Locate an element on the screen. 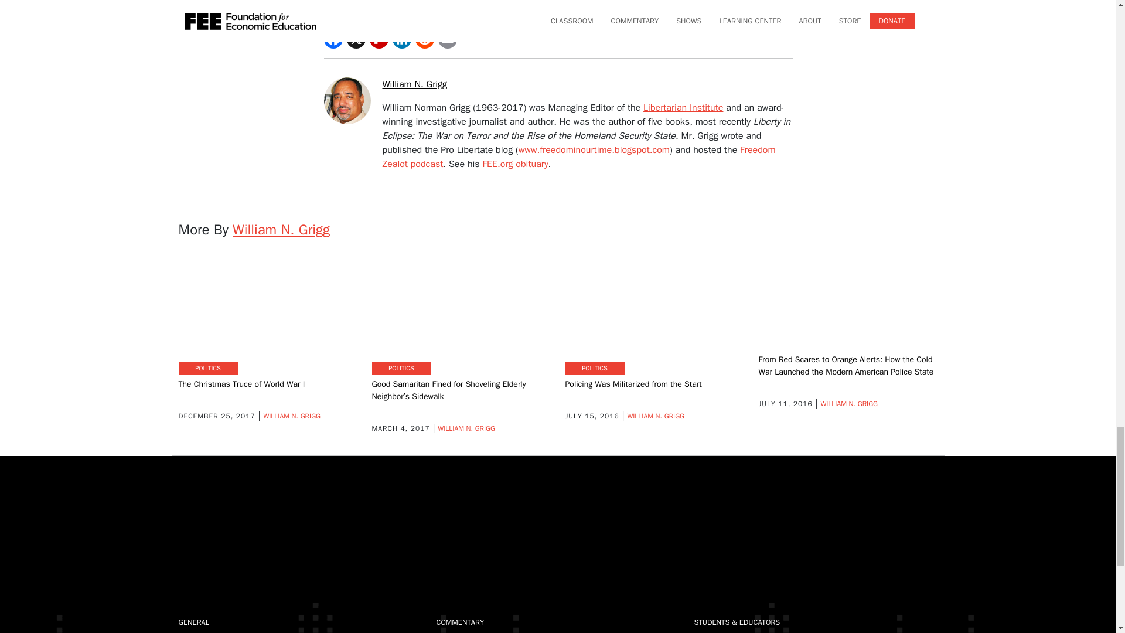 Image resolution: width=1125 pixels, height=633 pixels. Email is located at coordinates (448, 39).